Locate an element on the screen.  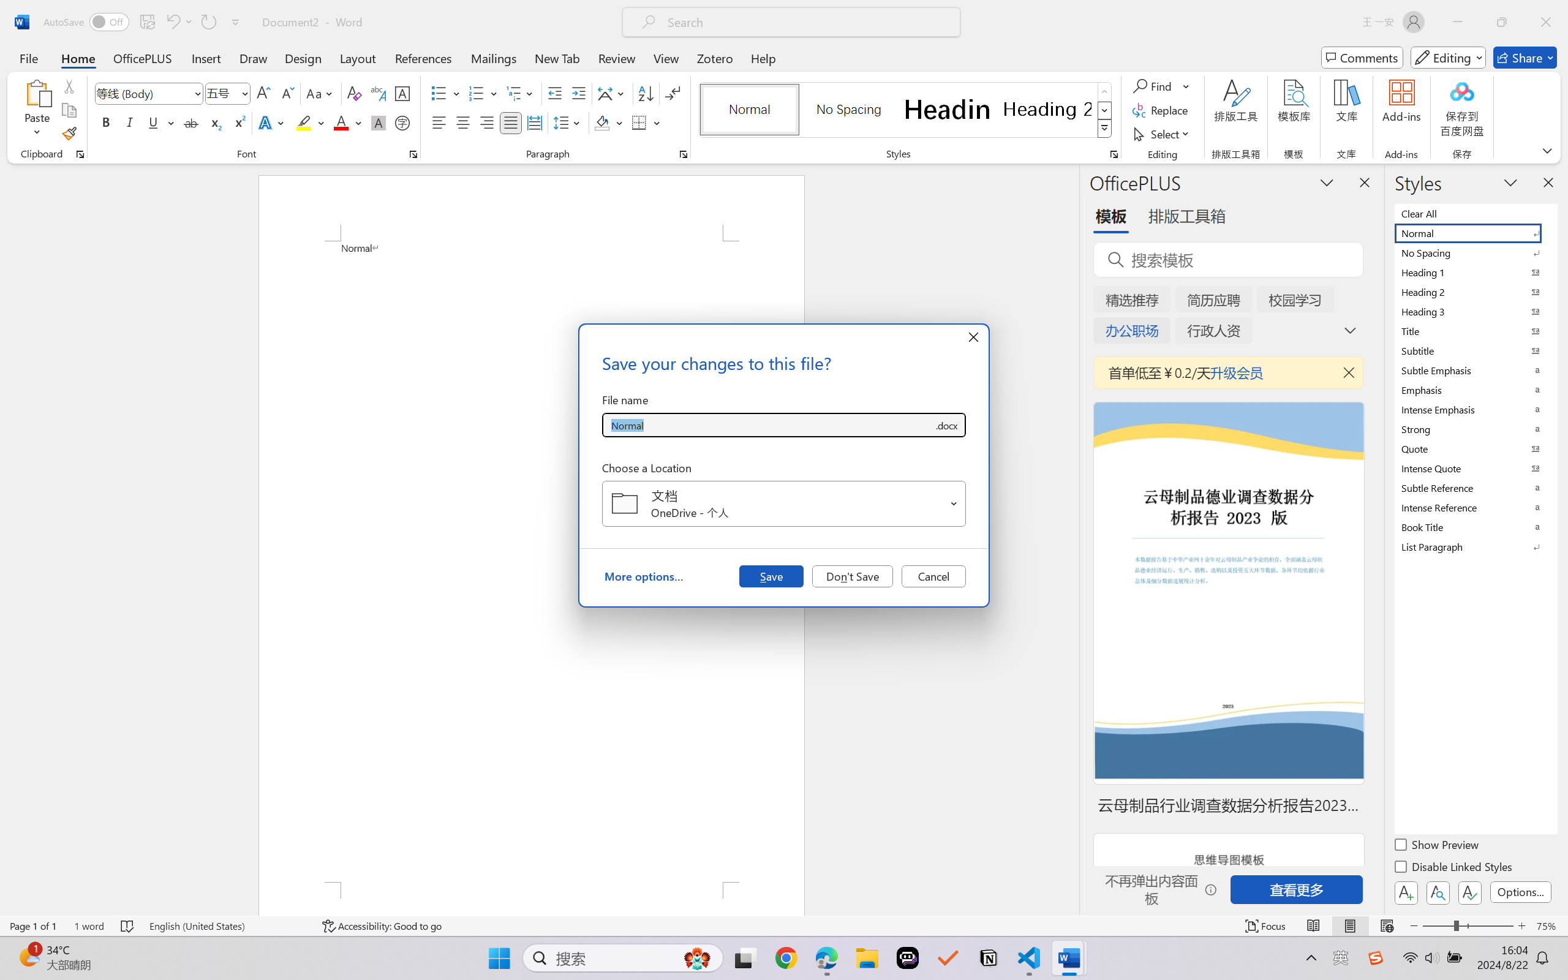
Styles... is located at coordinates (1114, 154).